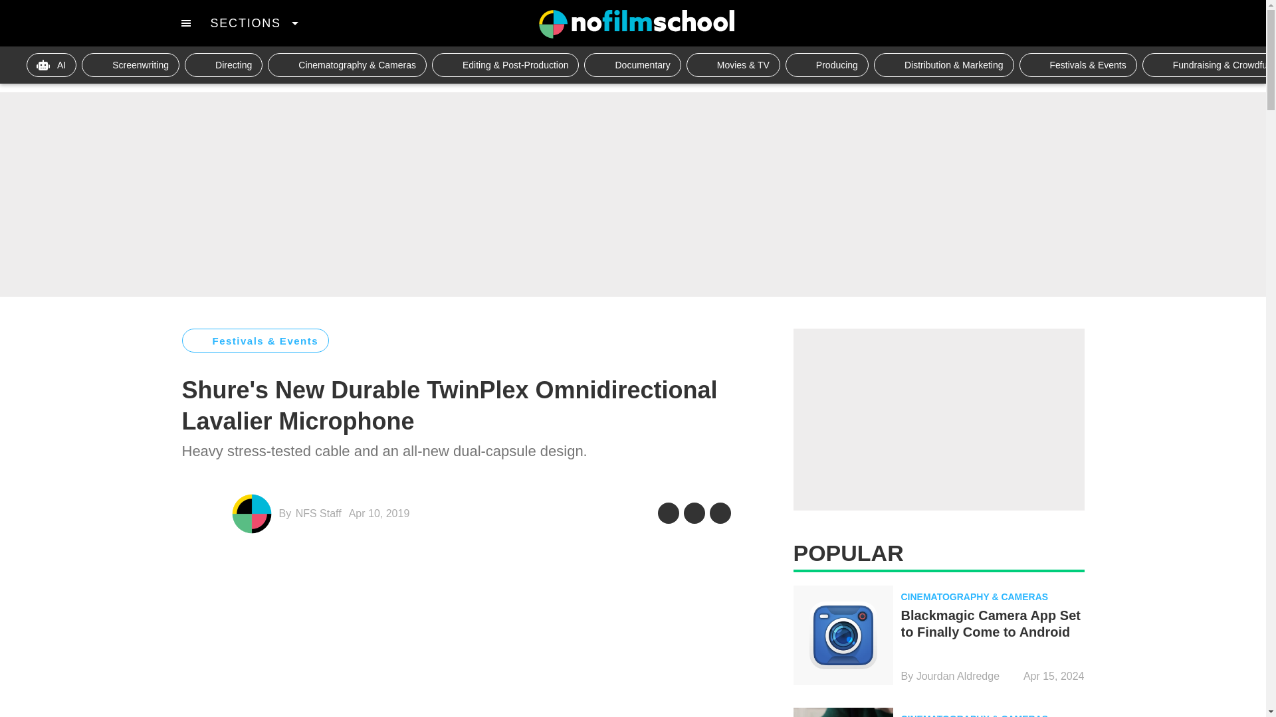 This screenshot has width=1276, height=717. Describe the element at coordinates (130, 64) in the screenshot. I see `Screenwriting` at that location.